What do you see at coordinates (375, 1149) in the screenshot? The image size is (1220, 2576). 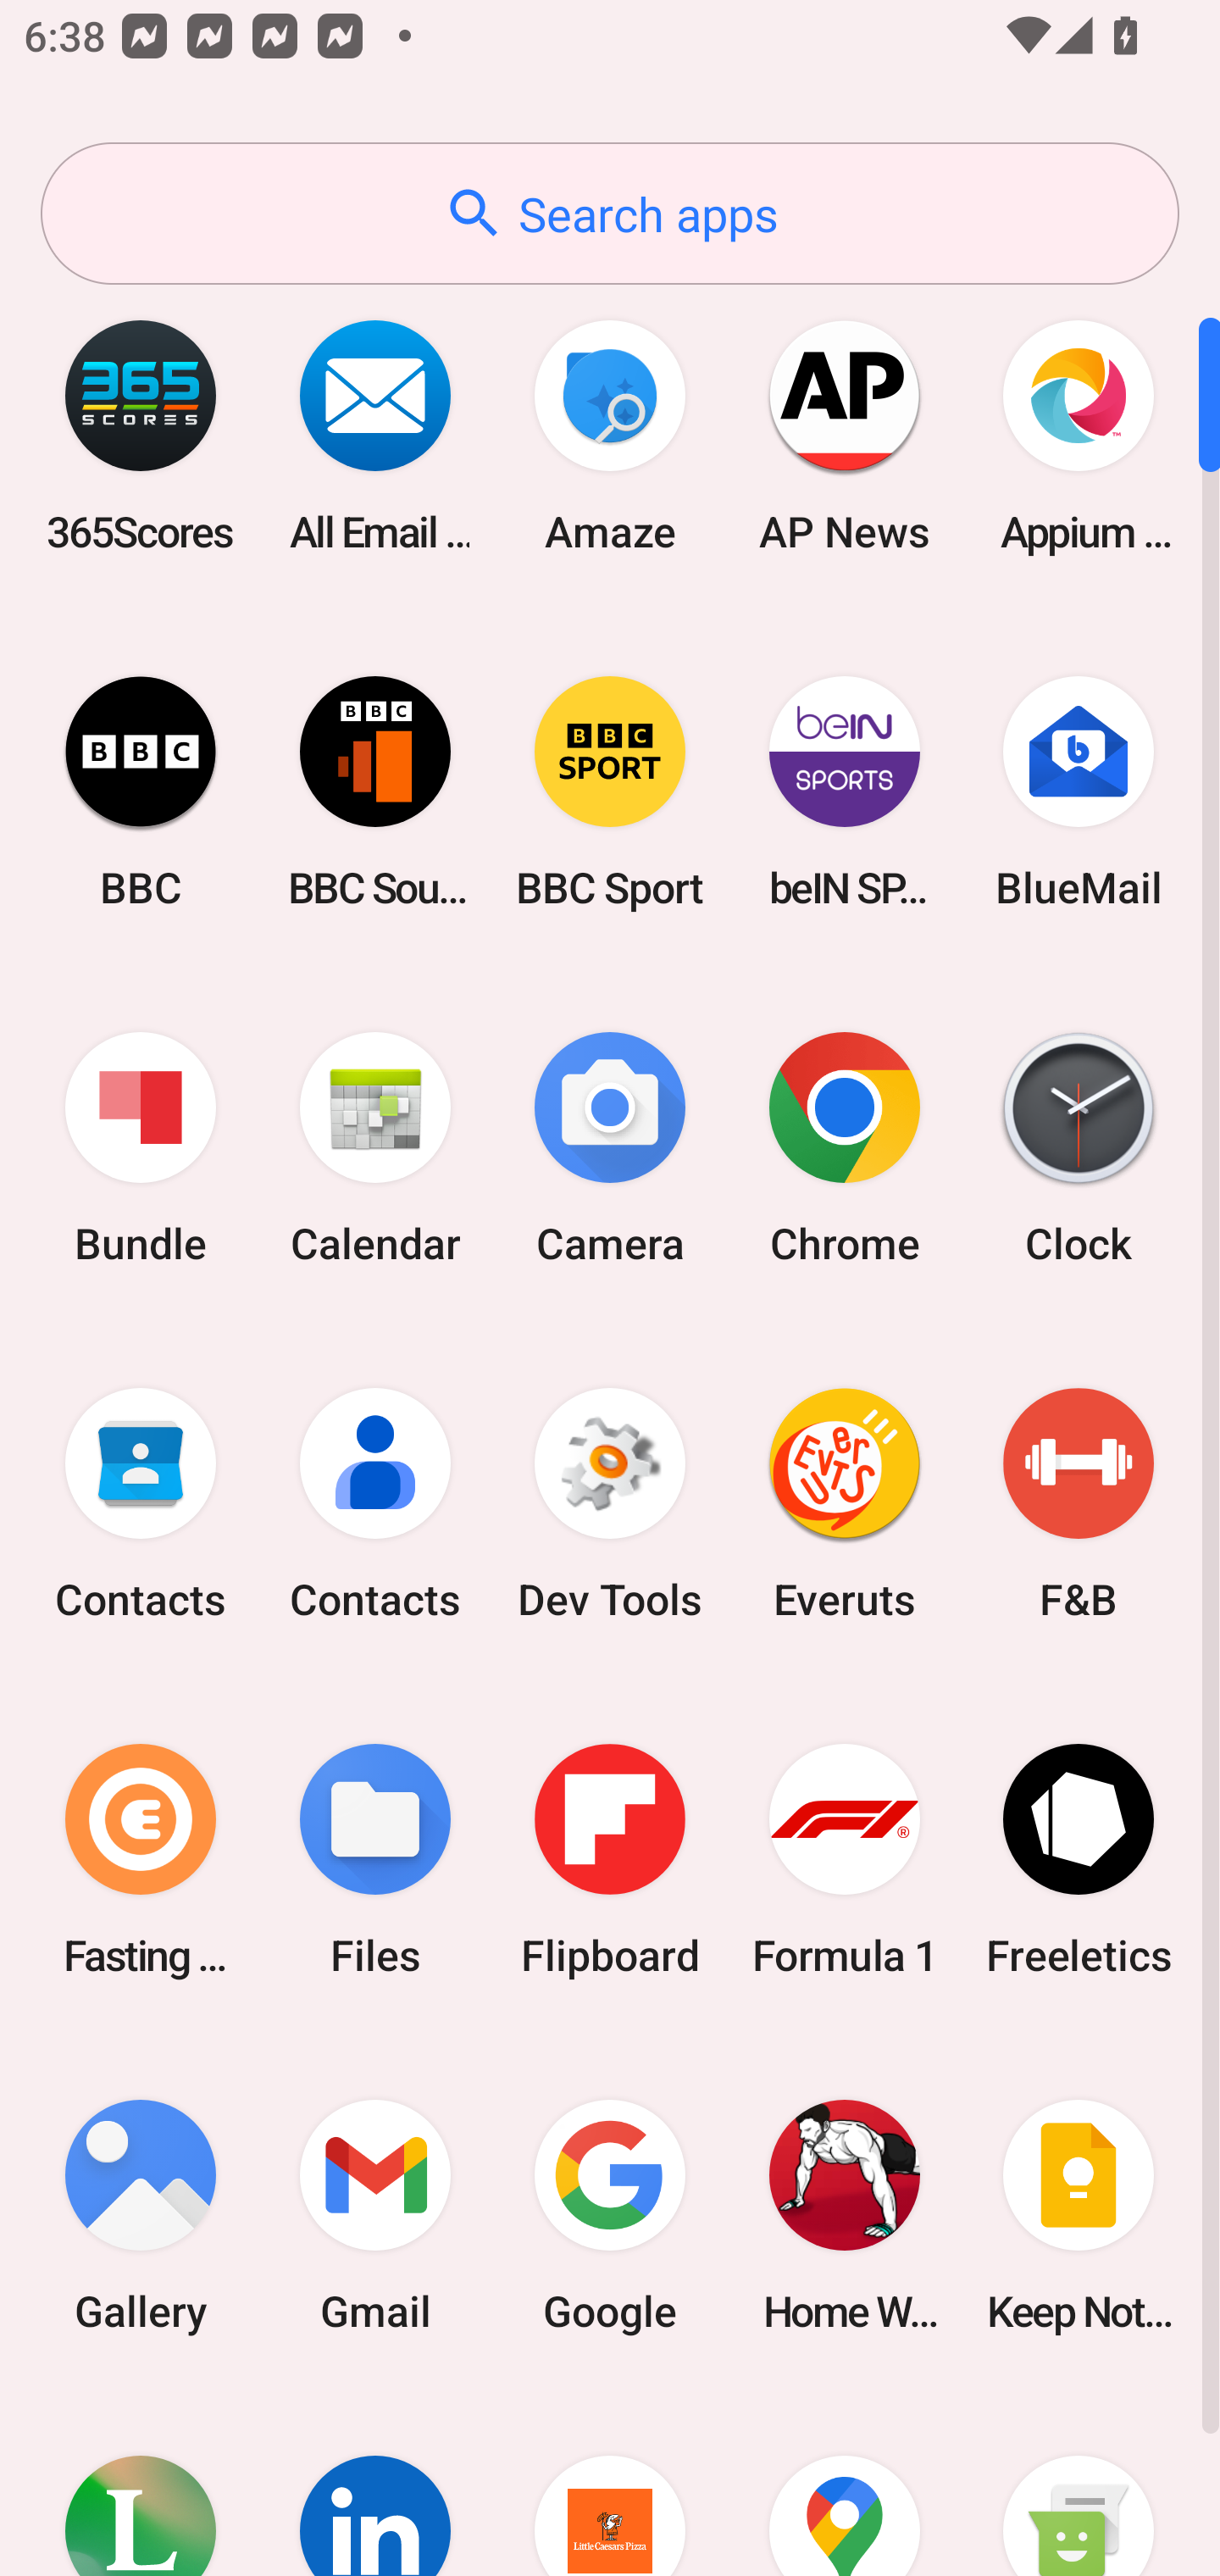 I see `Calendar` at bounding box center [375, 1149].